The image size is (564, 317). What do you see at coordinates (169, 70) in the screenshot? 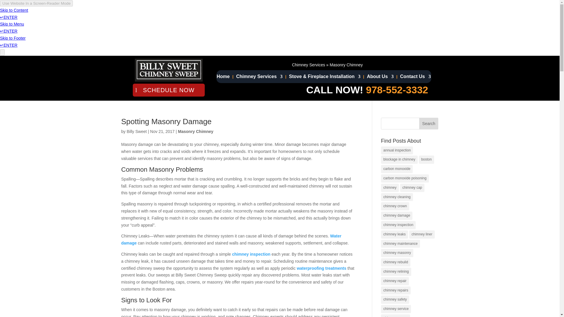
I see `Billy Sweet Chimney Sweeps Logo` at bounding box center [169, 70].